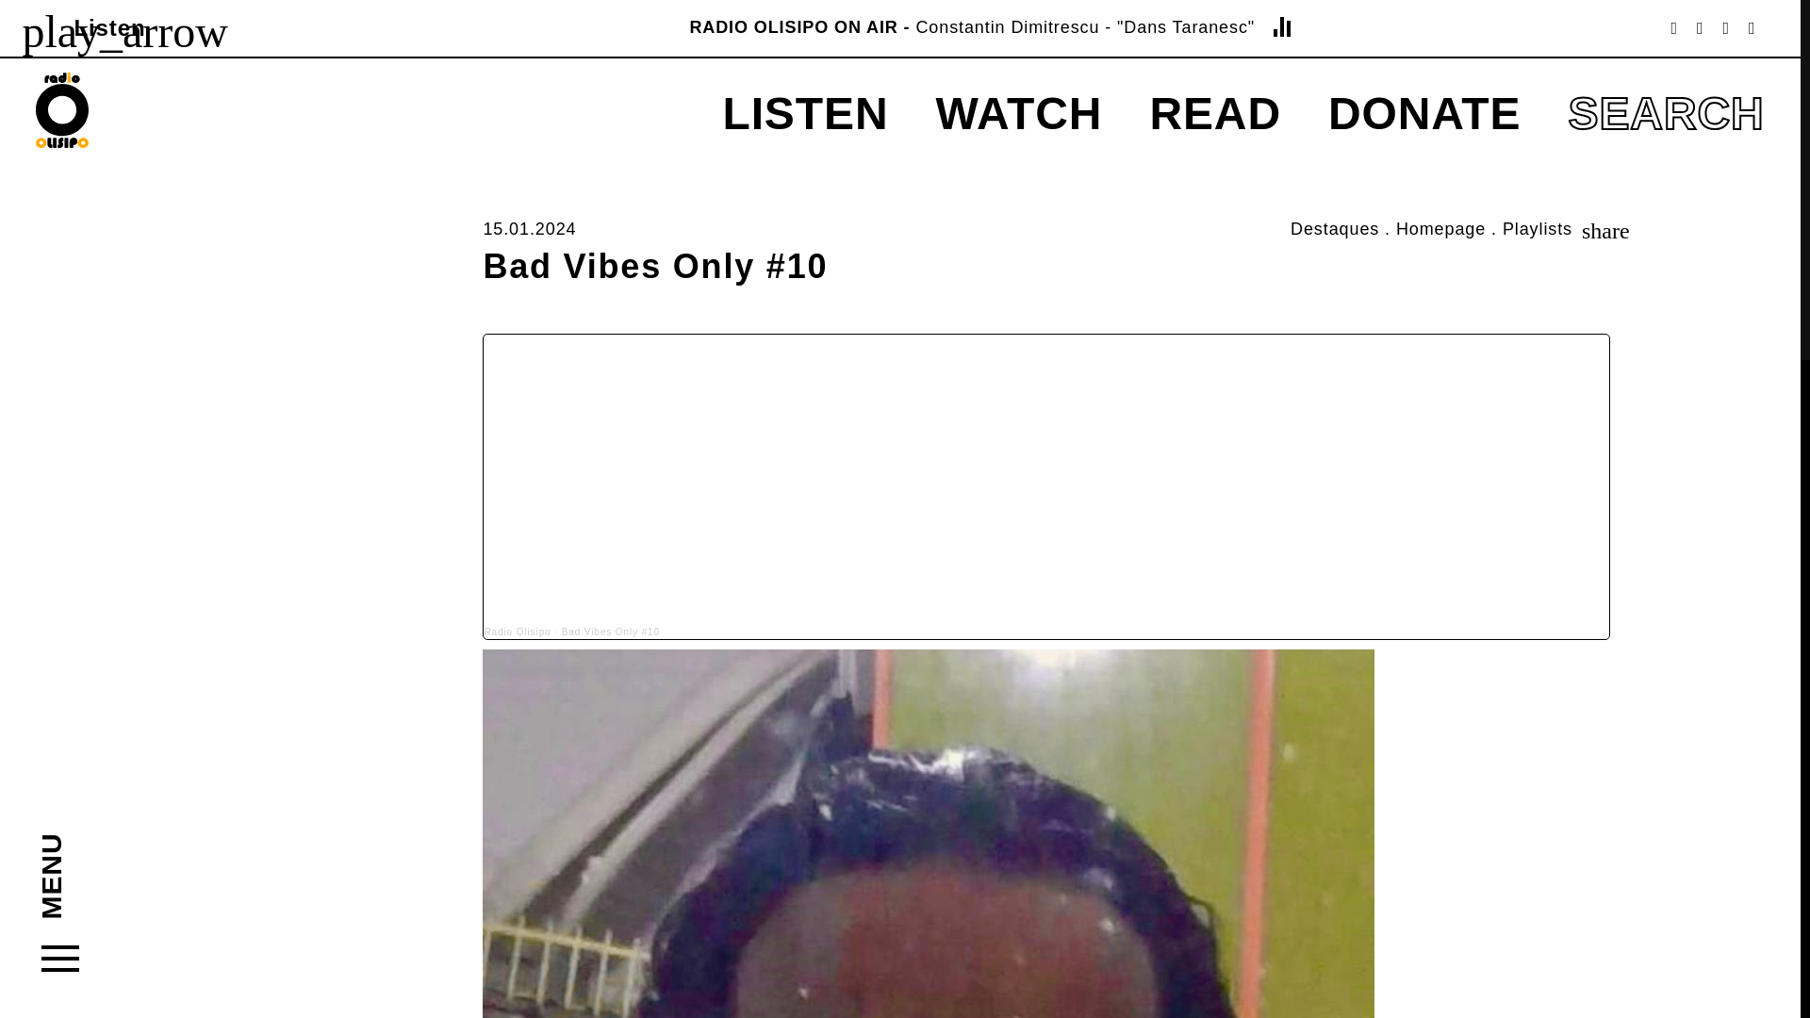 This screenshot has width=1810, height=1018. Describe the element at coordinates (517, 632) in the screenshot. I see `Radio Olisipo` at that location.